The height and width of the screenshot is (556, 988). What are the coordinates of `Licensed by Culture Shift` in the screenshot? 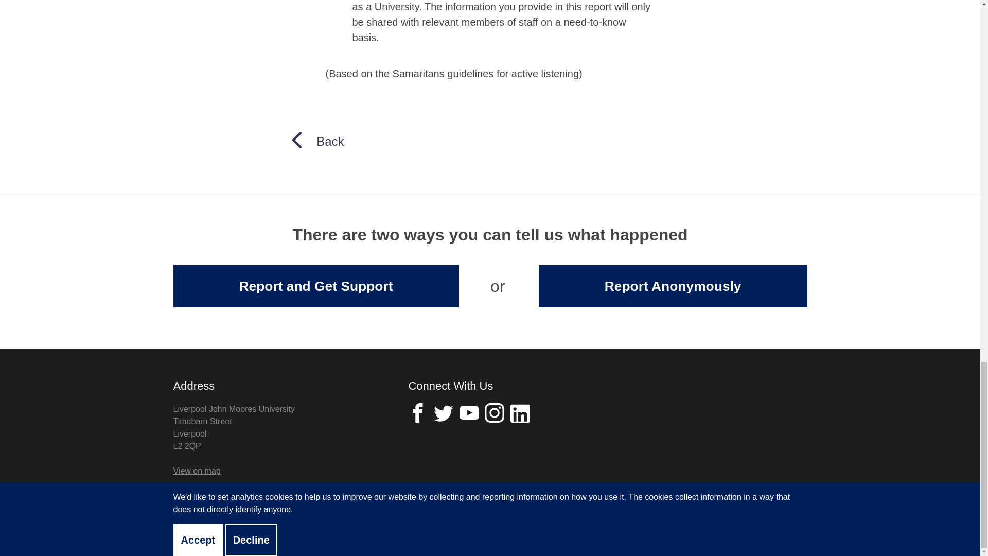 It's located at (748, 534).